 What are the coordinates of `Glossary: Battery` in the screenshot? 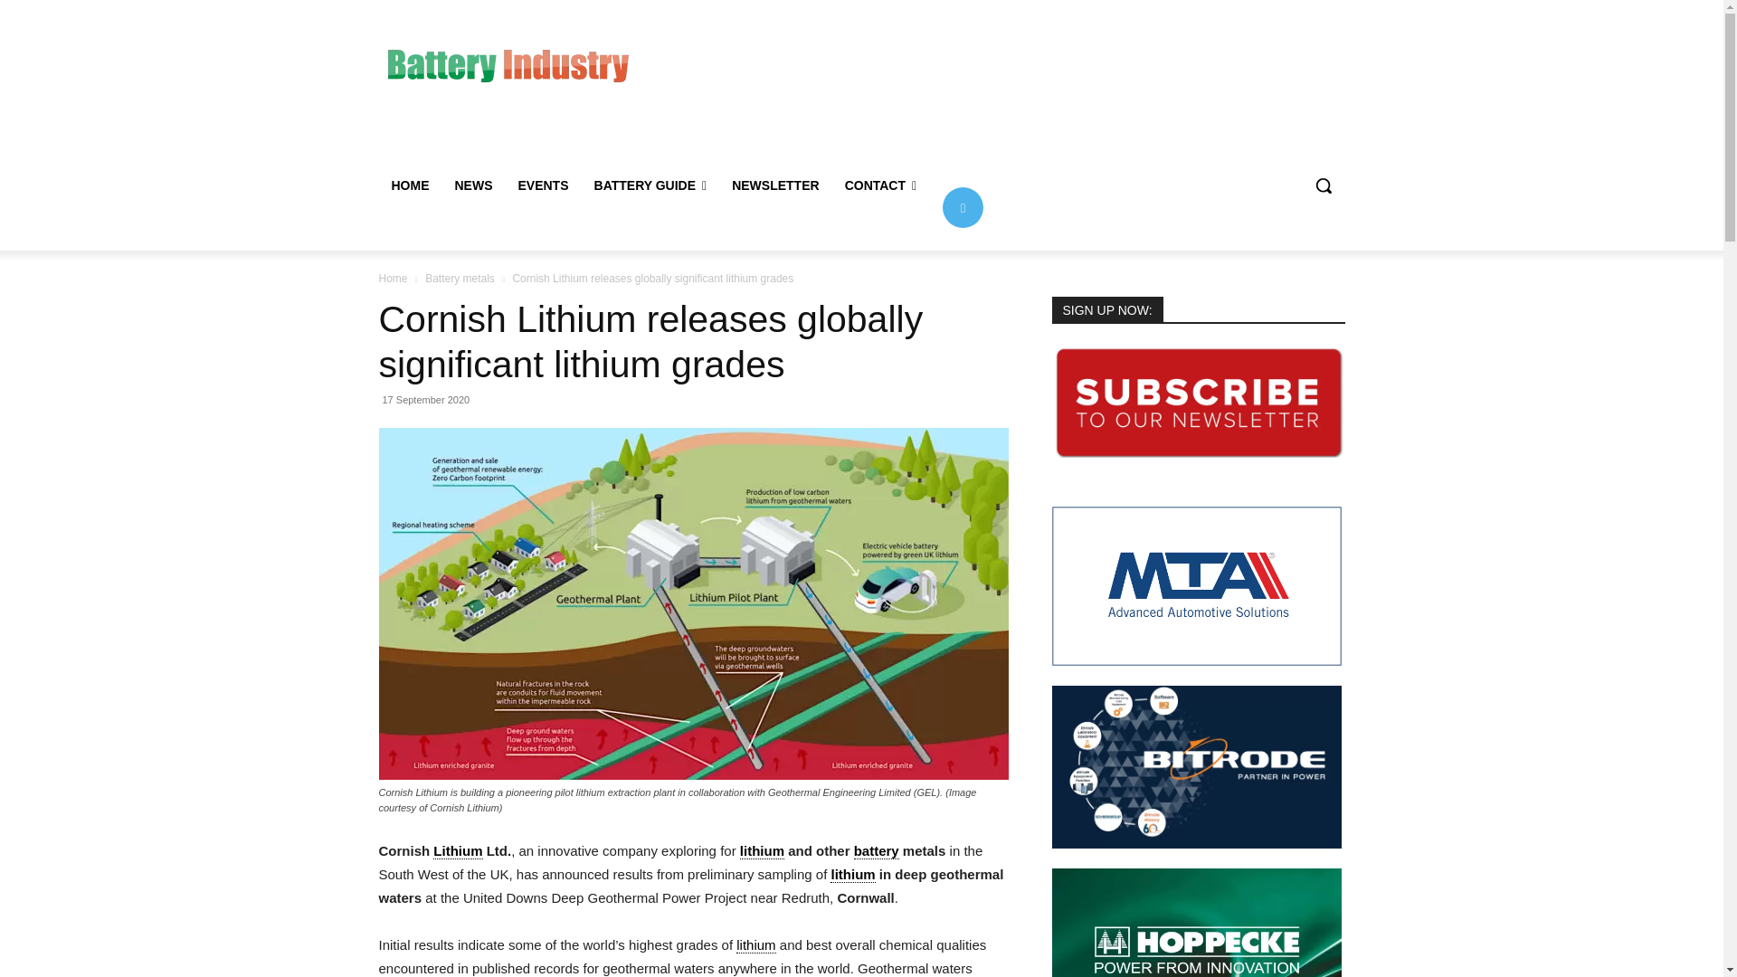 It's located at (877, 851).